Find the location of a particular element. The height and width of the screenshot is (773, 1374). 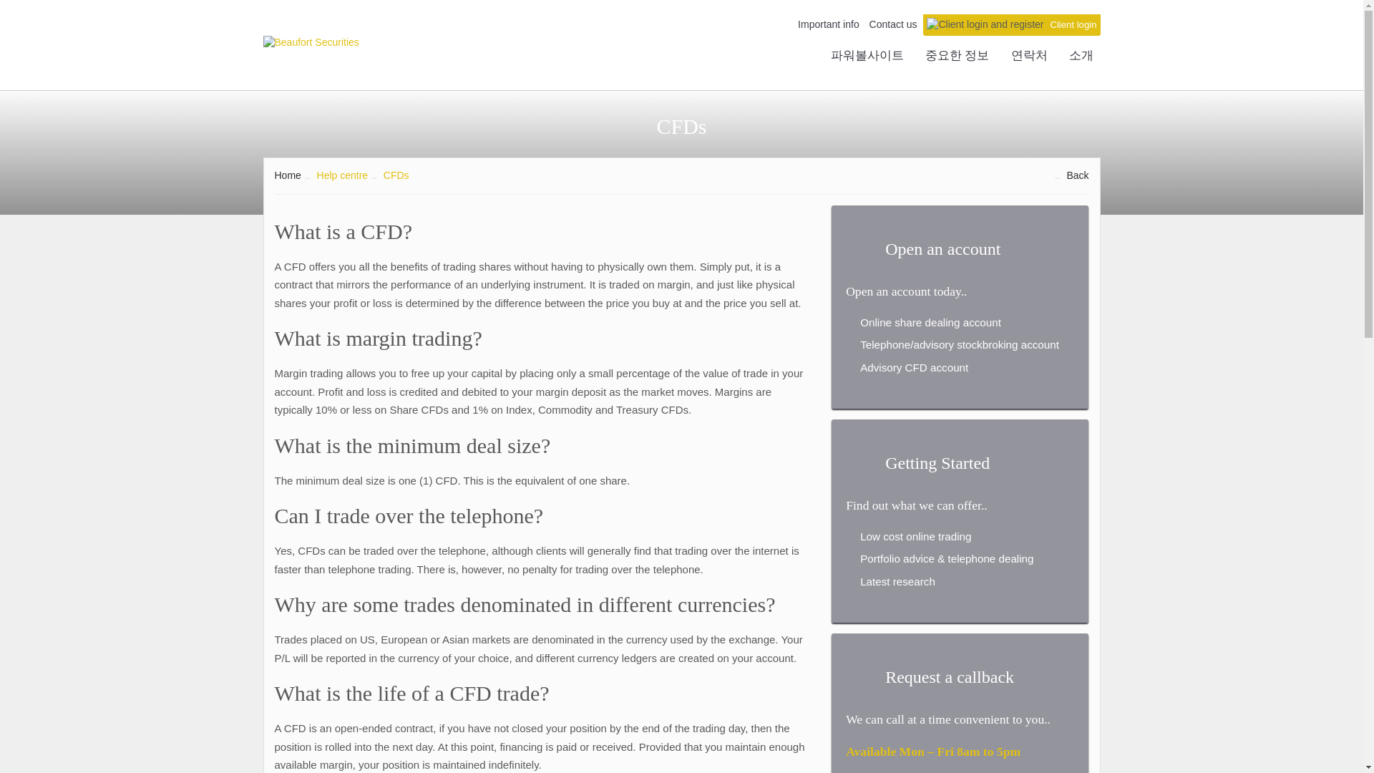

Latest research is located at coordinates (898, 581).